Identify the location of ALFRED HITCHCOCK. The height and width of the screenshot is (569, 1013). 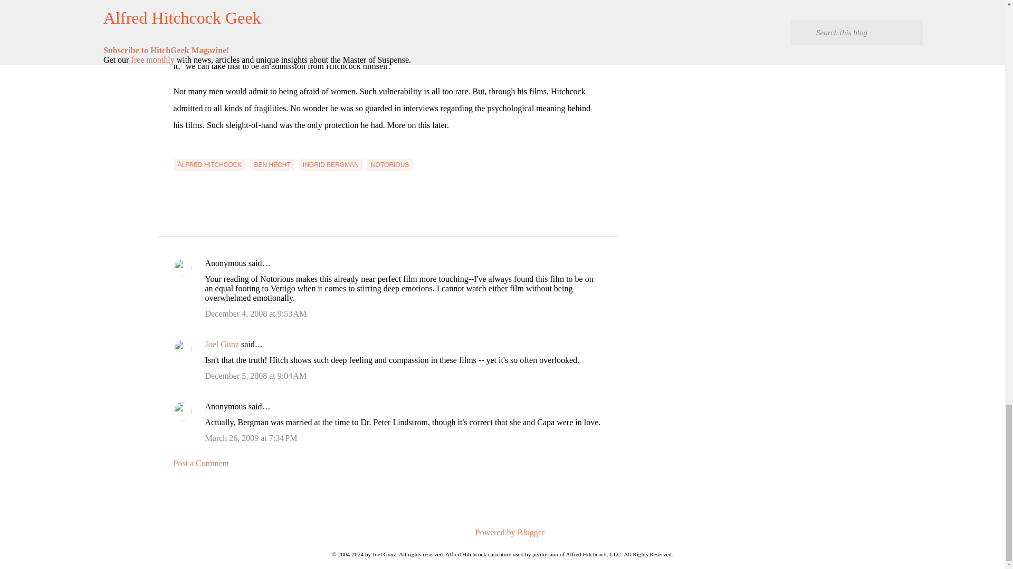
(209, 165).